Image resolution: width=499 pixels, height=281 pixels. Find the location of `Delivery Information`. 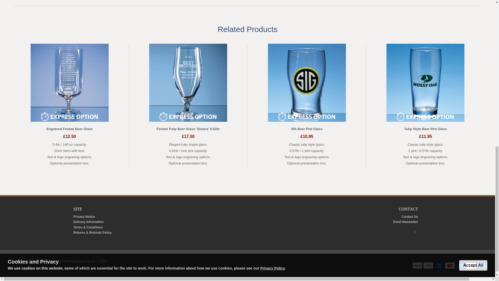

Delivery Information is located at coordinates (88, 222).